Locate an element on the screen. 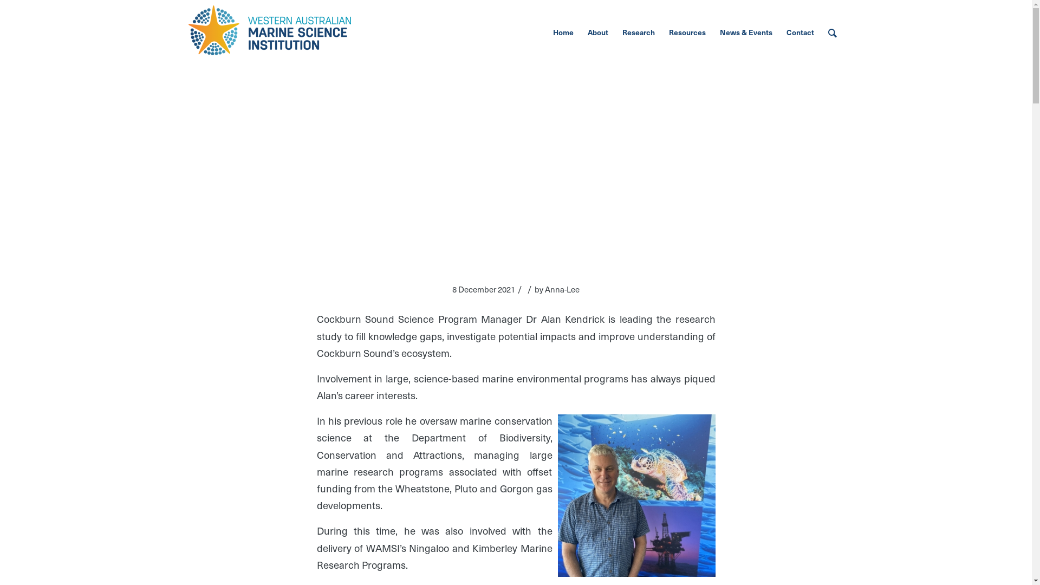 Image resolution: width=1040 pixels, height=585 pixels. Anna-Lee is located at coordinates (562, 289).